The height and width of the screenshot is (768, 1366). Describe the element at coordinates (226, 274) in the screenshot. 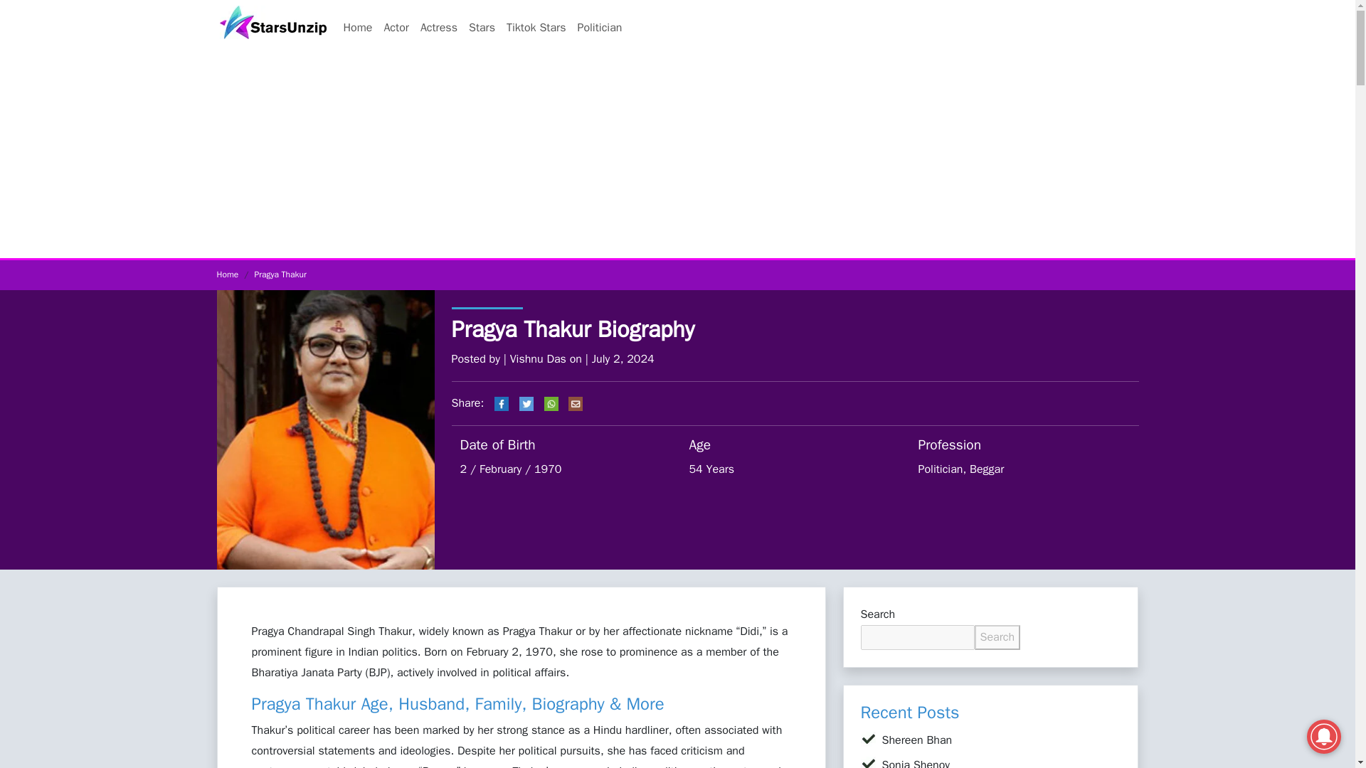

I see `Home` at that location.